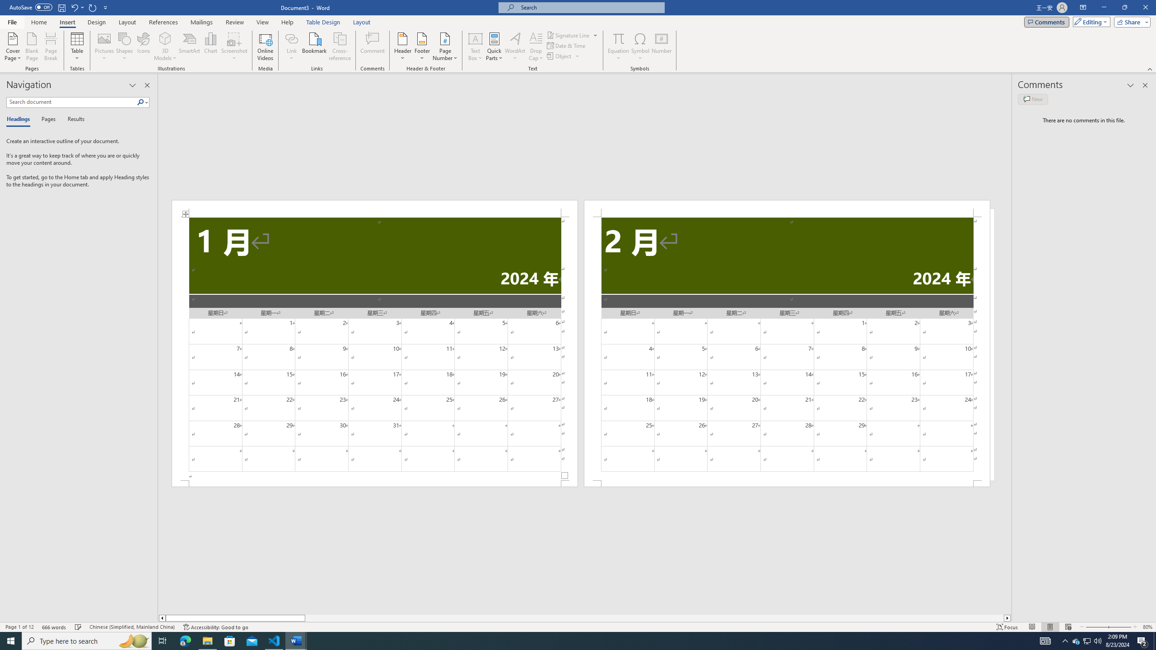  I want to click on Repeat Doc Close, so click(93, 7).